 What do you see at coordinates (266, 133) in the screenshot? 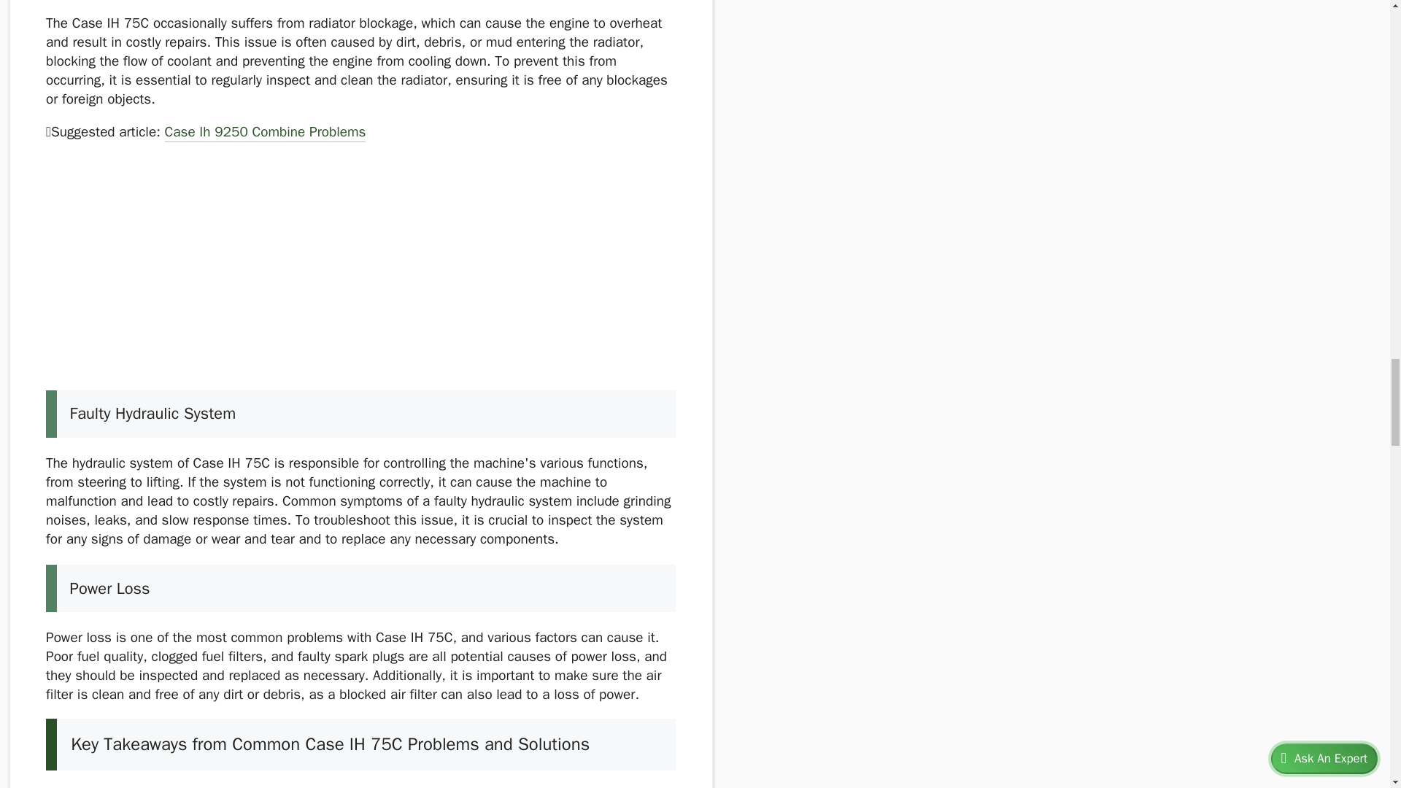
I see `Case Ih 9250 Combine Problems` at bounding box center [266, 133].